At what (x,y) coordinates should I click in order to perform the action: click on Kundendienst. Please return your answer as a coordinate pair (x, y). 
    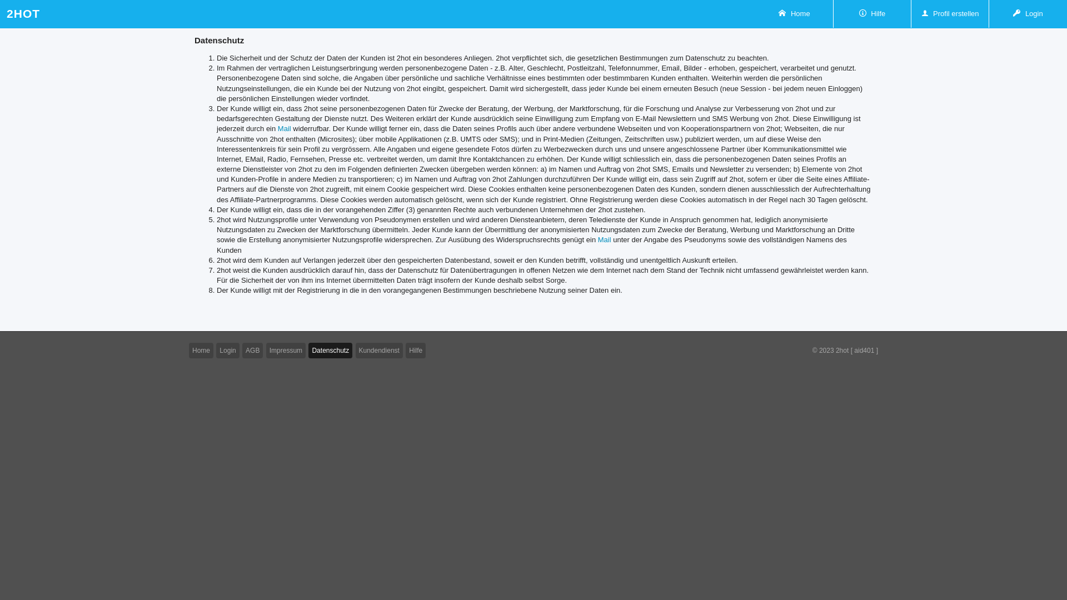
    Looking at the image, I should click on (379, 350).